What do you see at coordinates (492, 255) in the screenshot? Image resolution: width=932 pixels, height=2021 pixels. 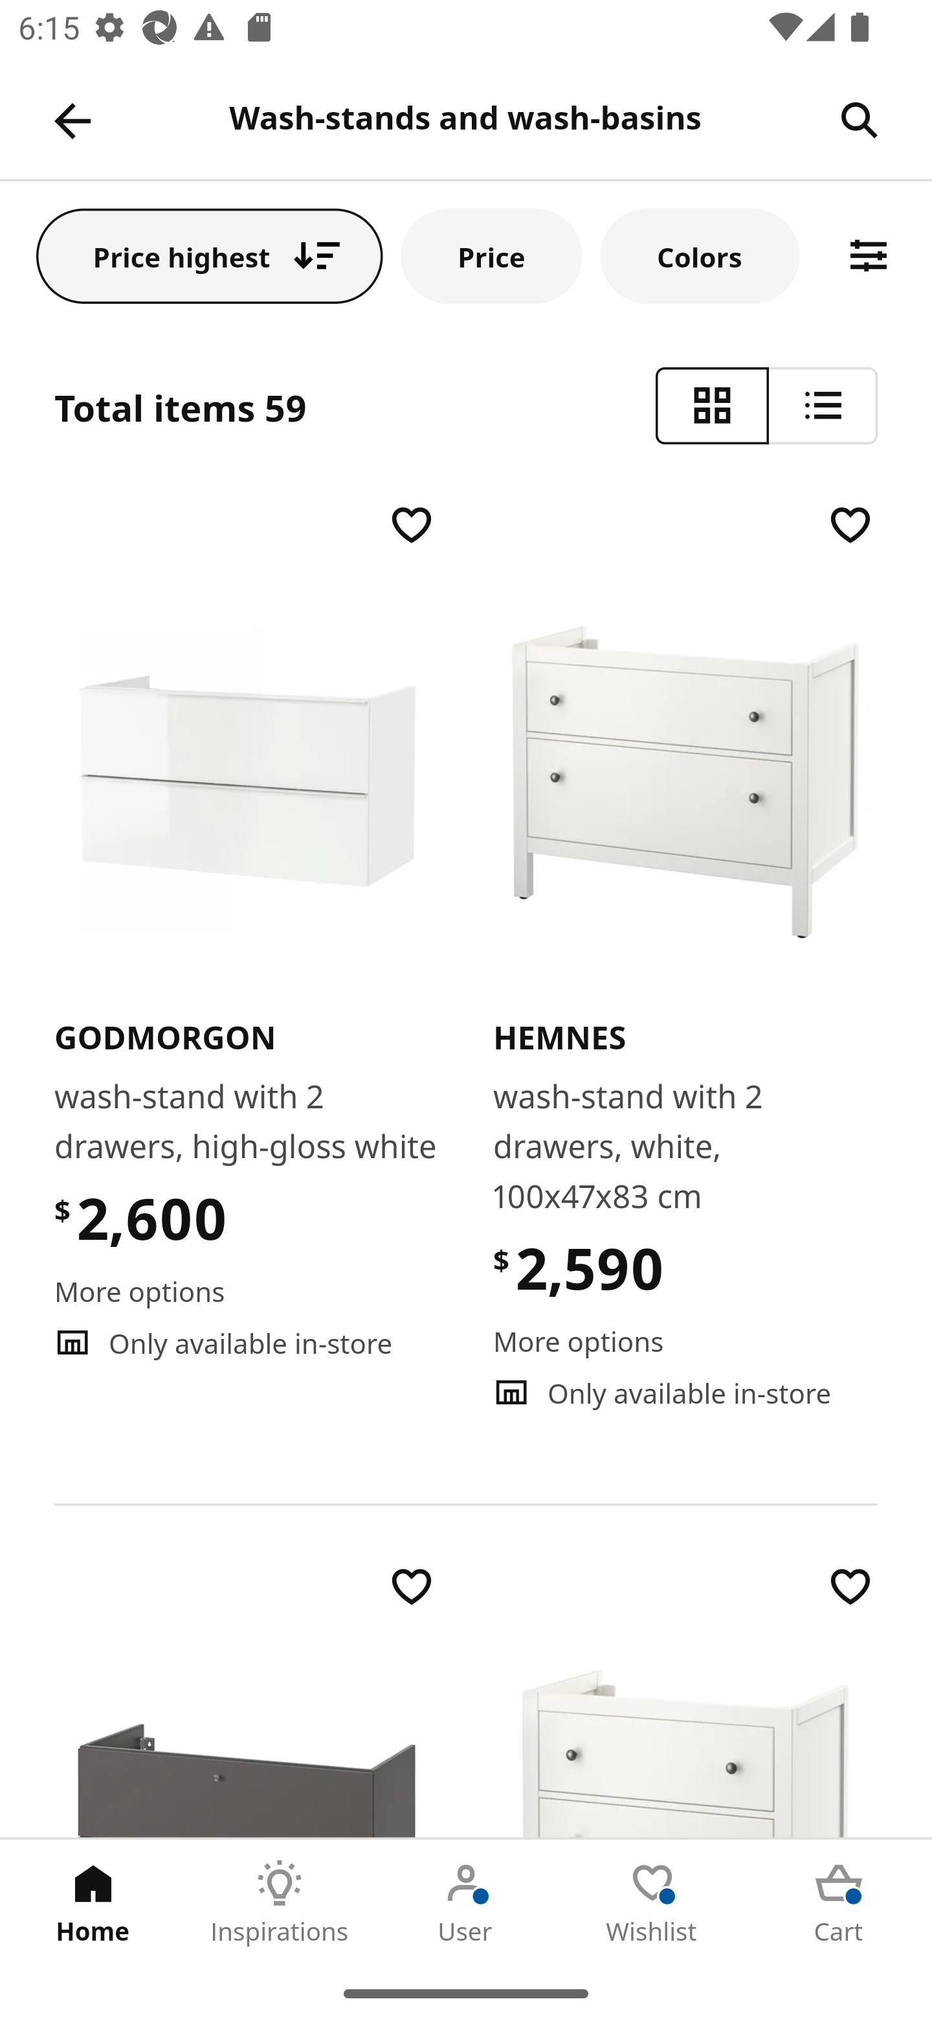 I see `Price` at bounding box center [492, 255].